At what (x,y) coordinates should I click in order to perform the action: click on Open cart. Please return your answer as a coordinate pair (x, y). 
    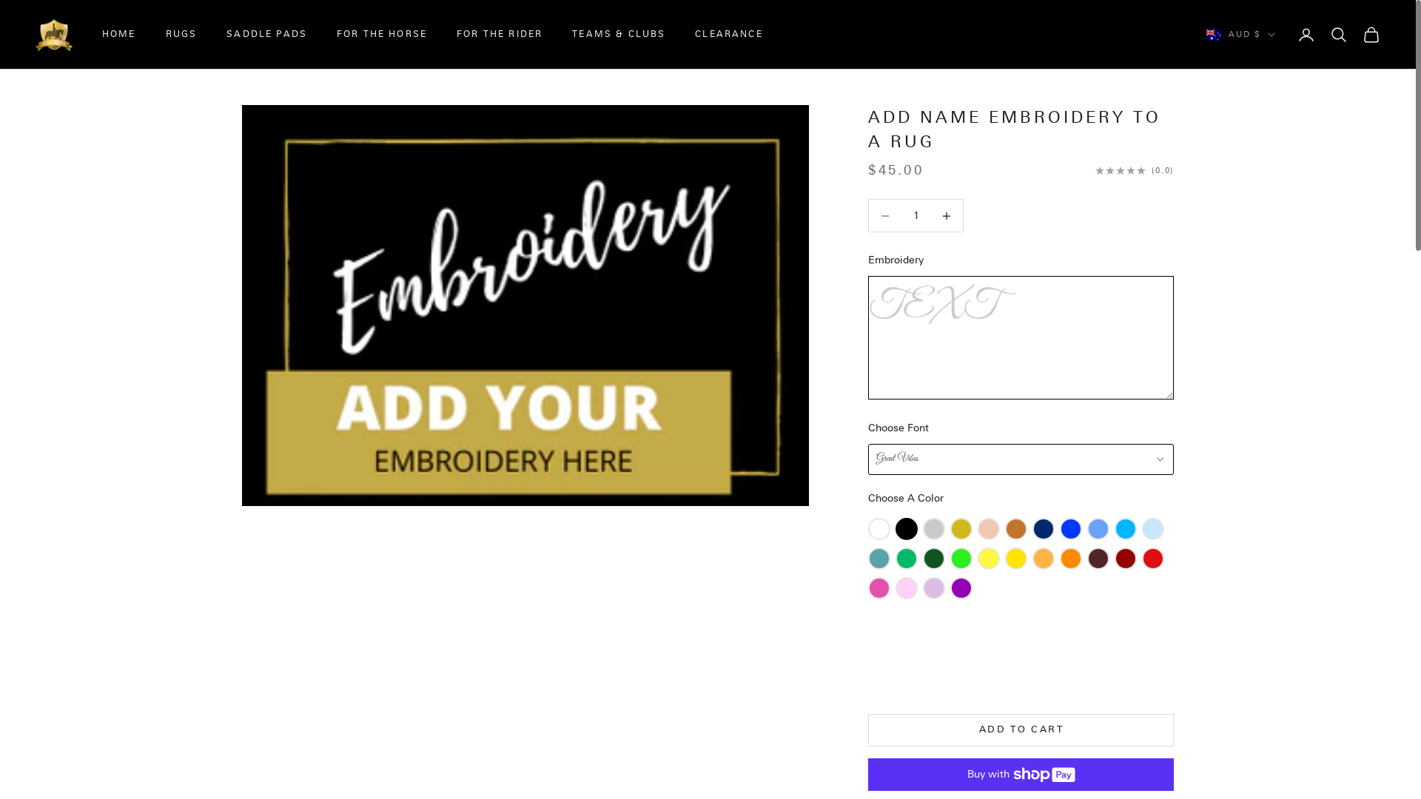
    Looking at the image, I should click on (1371, 35).